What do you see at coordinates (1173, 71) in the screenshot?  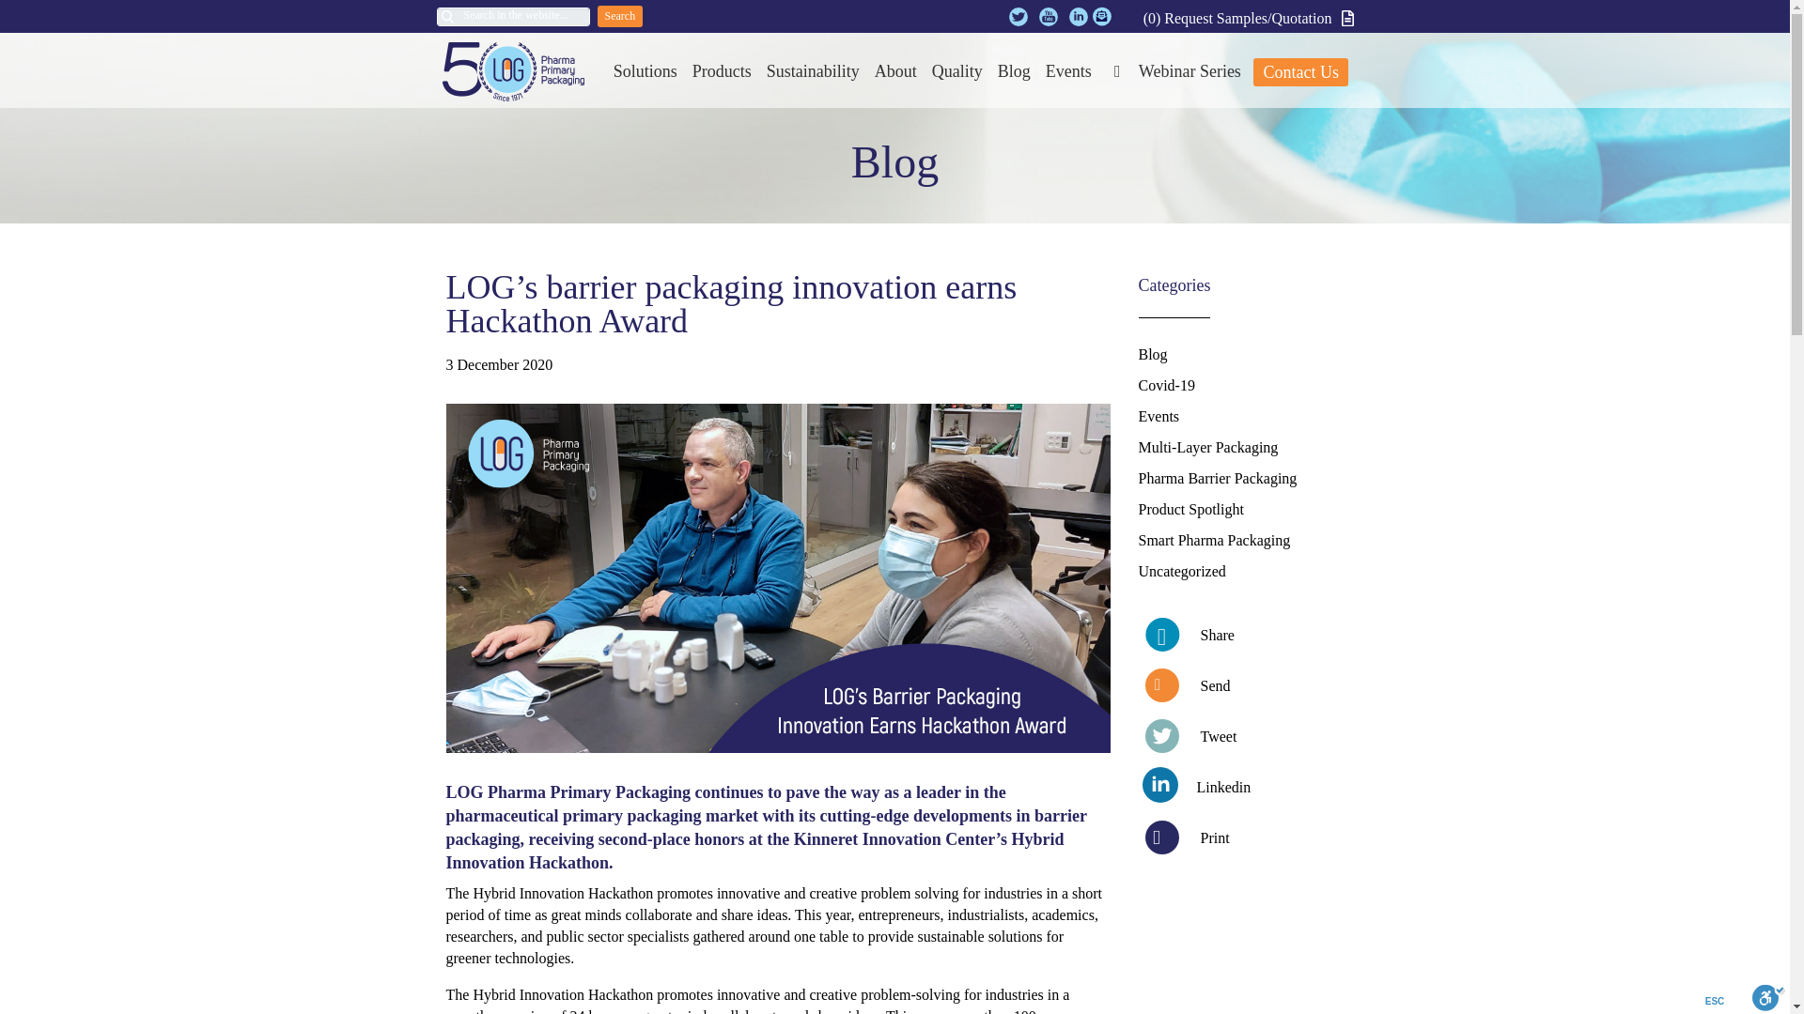 I see `Webinar Series` at bounding box center [1173, 71].